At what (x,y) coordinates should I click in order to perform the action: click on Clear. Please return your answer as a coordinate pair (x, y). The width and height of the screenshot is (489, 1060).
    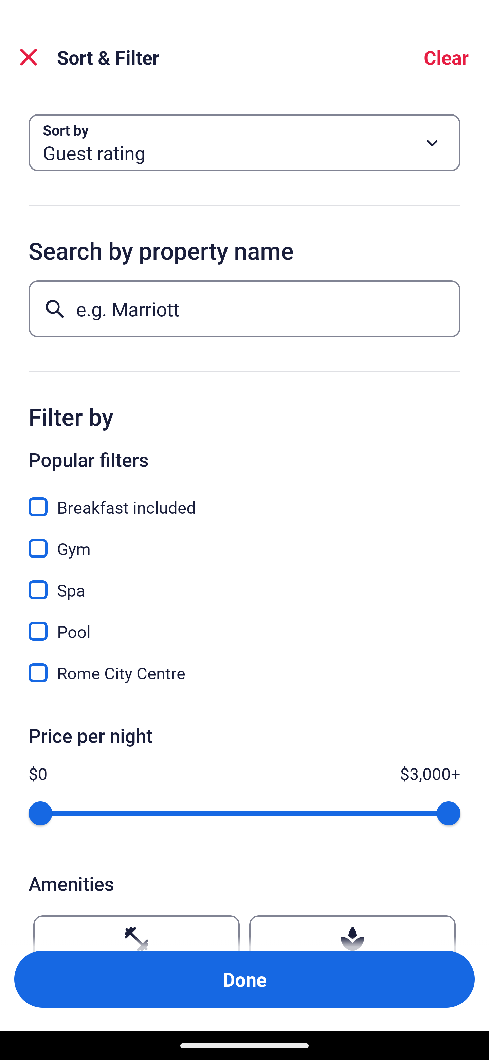
    Looking at the image, I should click on (446, 57).